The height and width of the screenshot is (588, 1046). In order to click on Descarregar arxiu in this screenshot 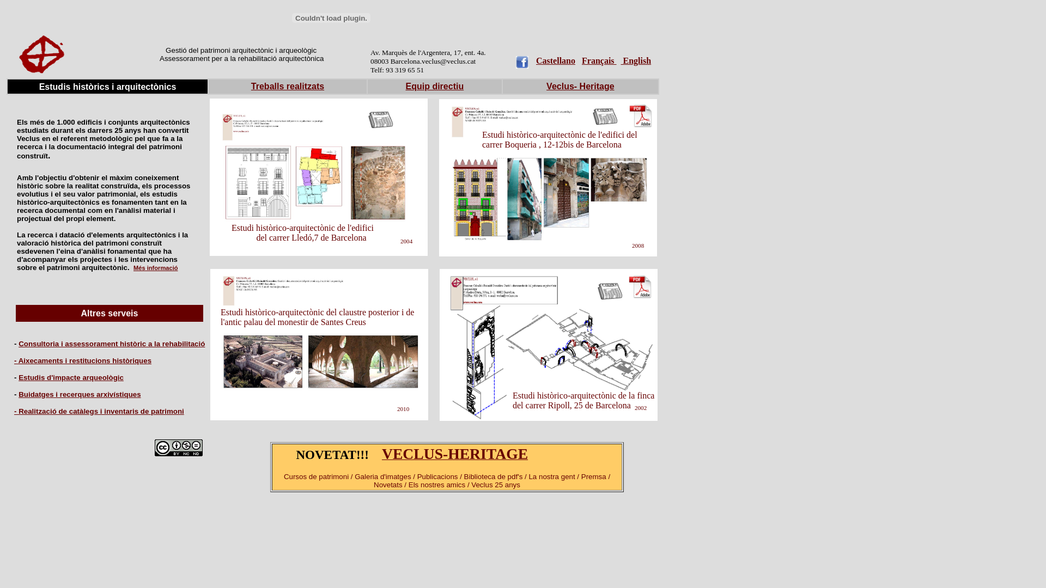, I will do `click(641, 286)`.